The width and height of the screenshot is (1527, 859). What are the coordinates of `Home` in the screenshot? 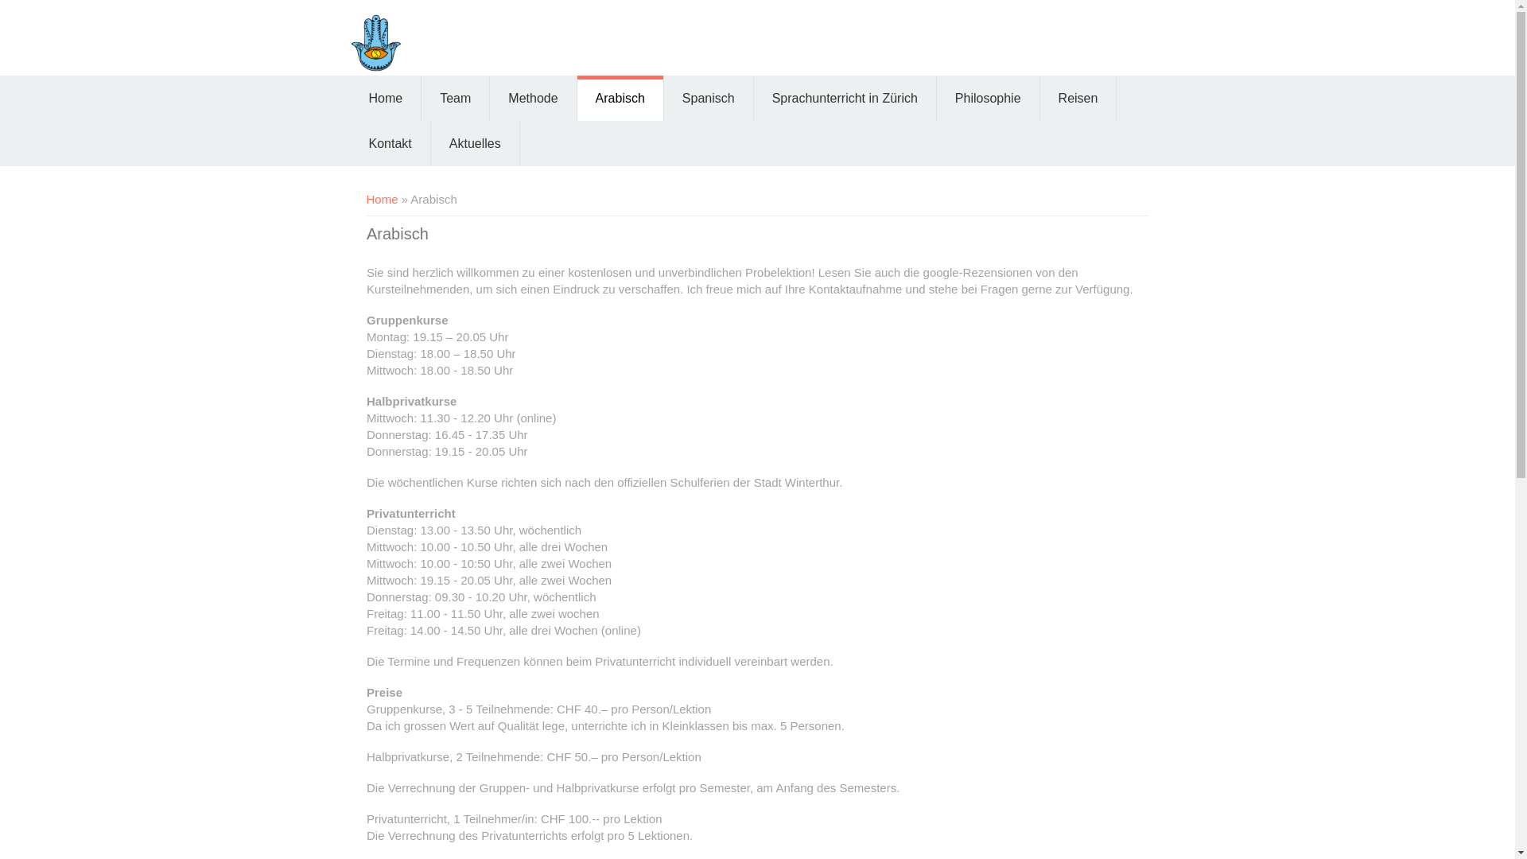 It's located at (382, 199).